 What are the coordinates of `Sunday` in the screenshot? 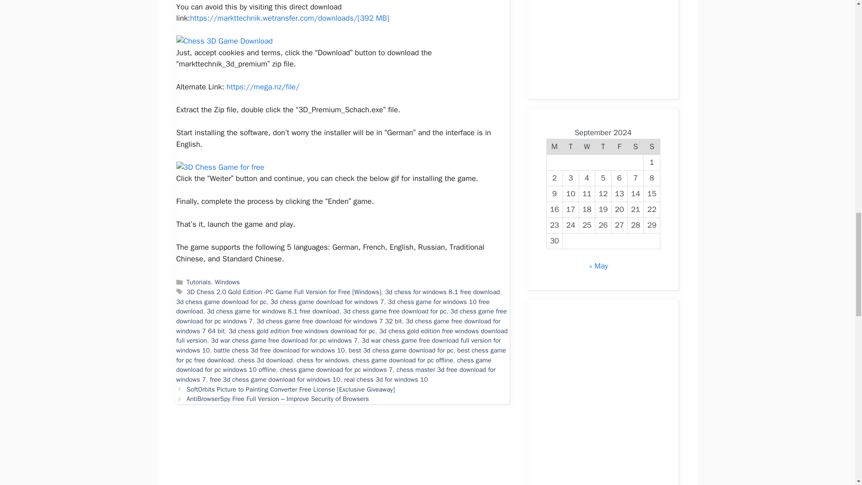 It's located at (652, 146).